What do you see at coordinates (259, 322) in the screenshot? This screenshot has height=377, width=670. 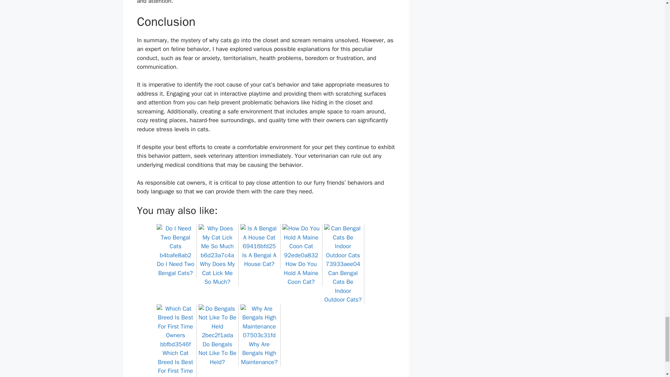 I see `Why Are Bengals High Maintenance? 8` at bounding box center [259, 322].